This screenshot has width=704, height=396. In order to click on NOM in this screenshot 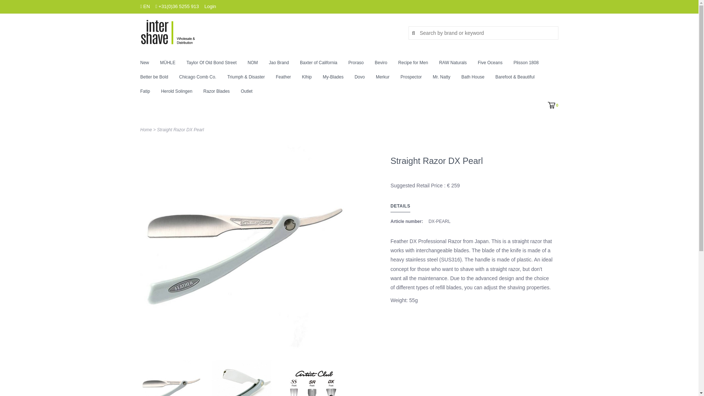, I will do `click(254, 65)`.